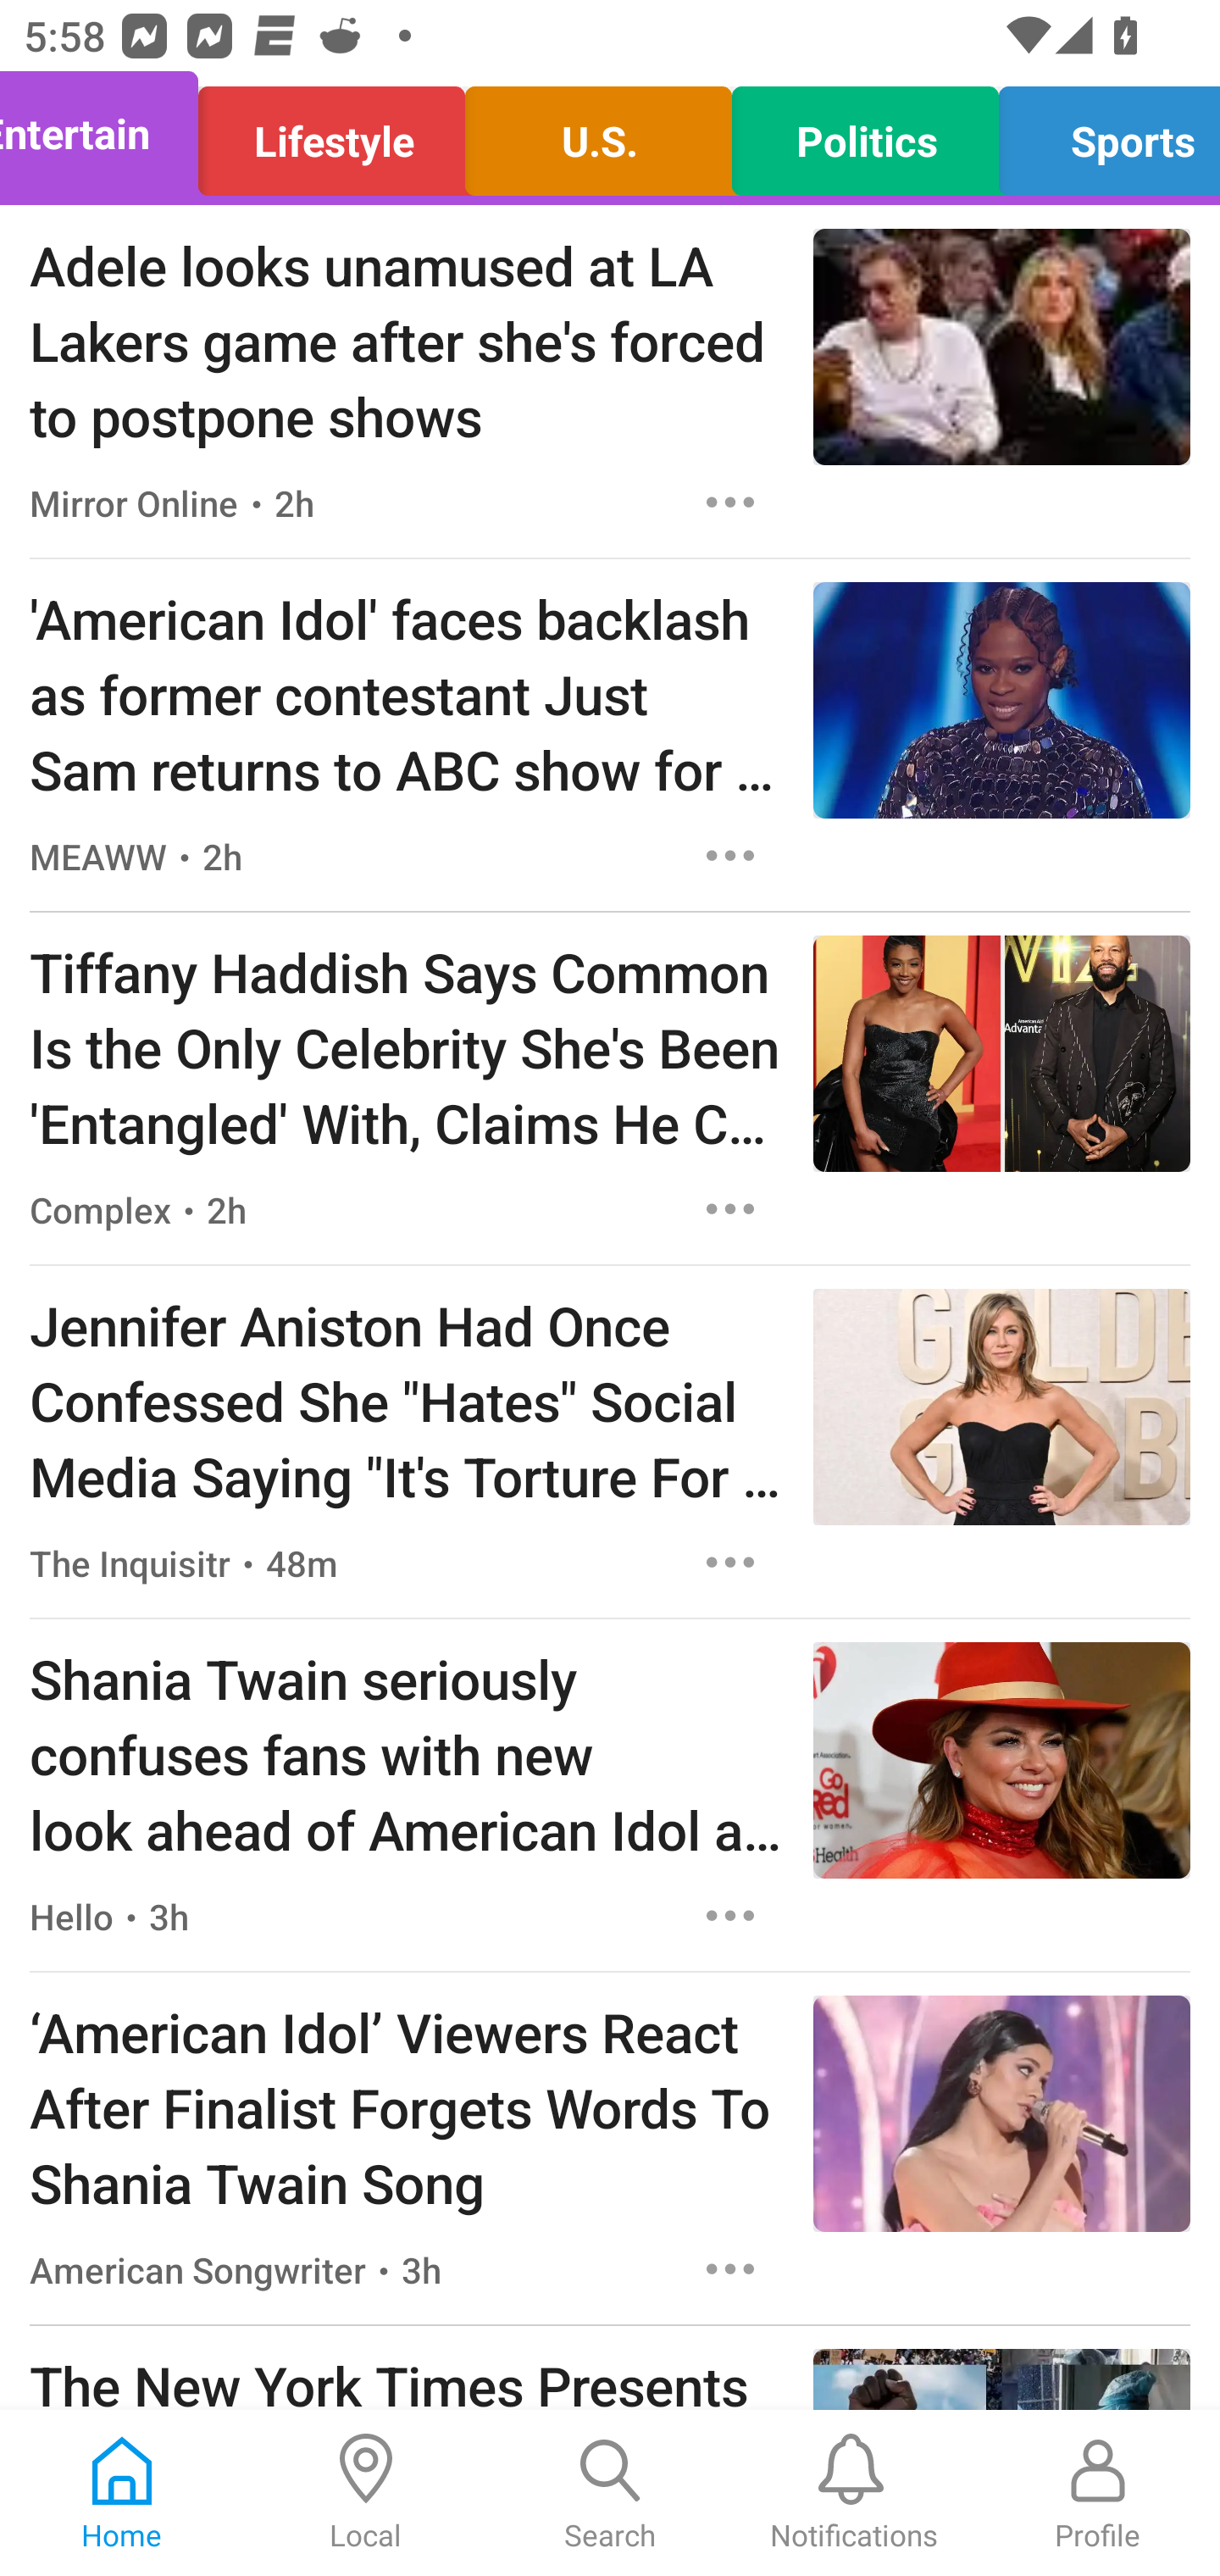  Describe the element at coordinates (730, 1917) in the screenshot. I see `Options` at that location.